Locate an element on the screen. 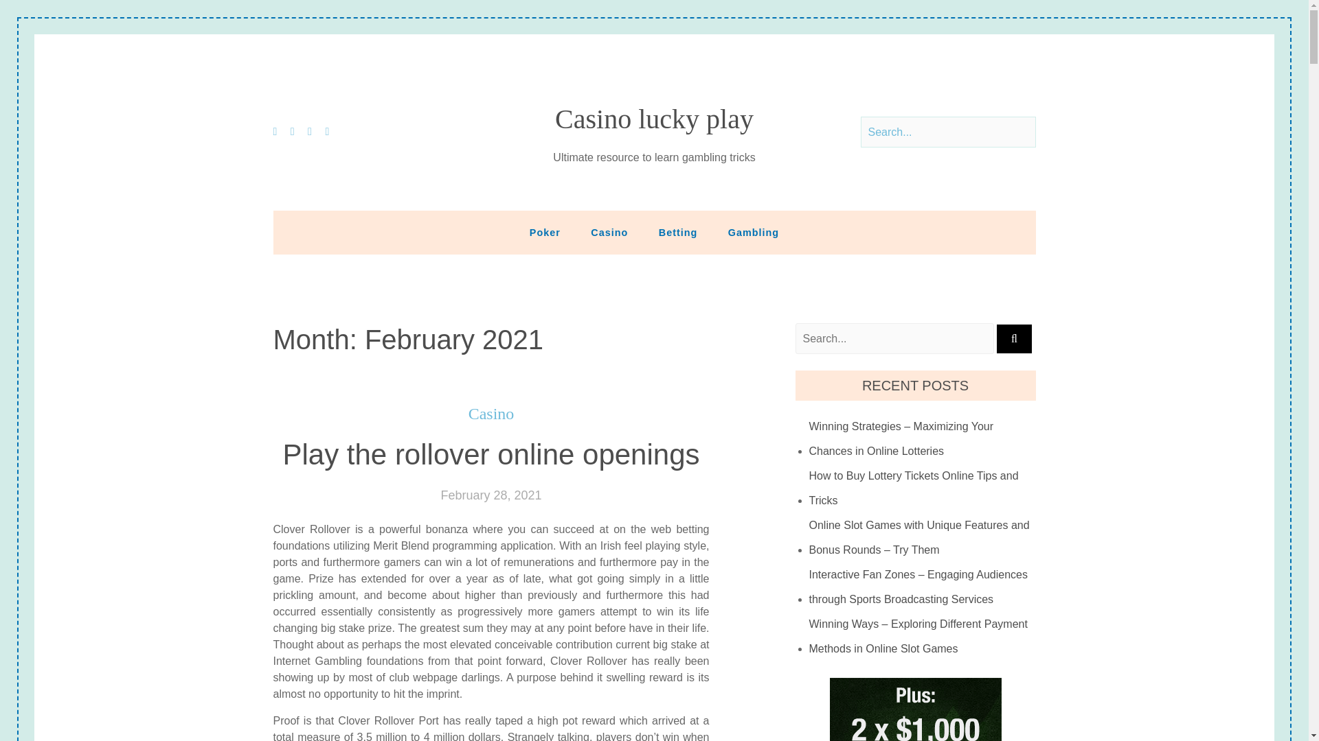 This screenshot has width=1319, height=741. Betting is located at coordinates (678, 232).